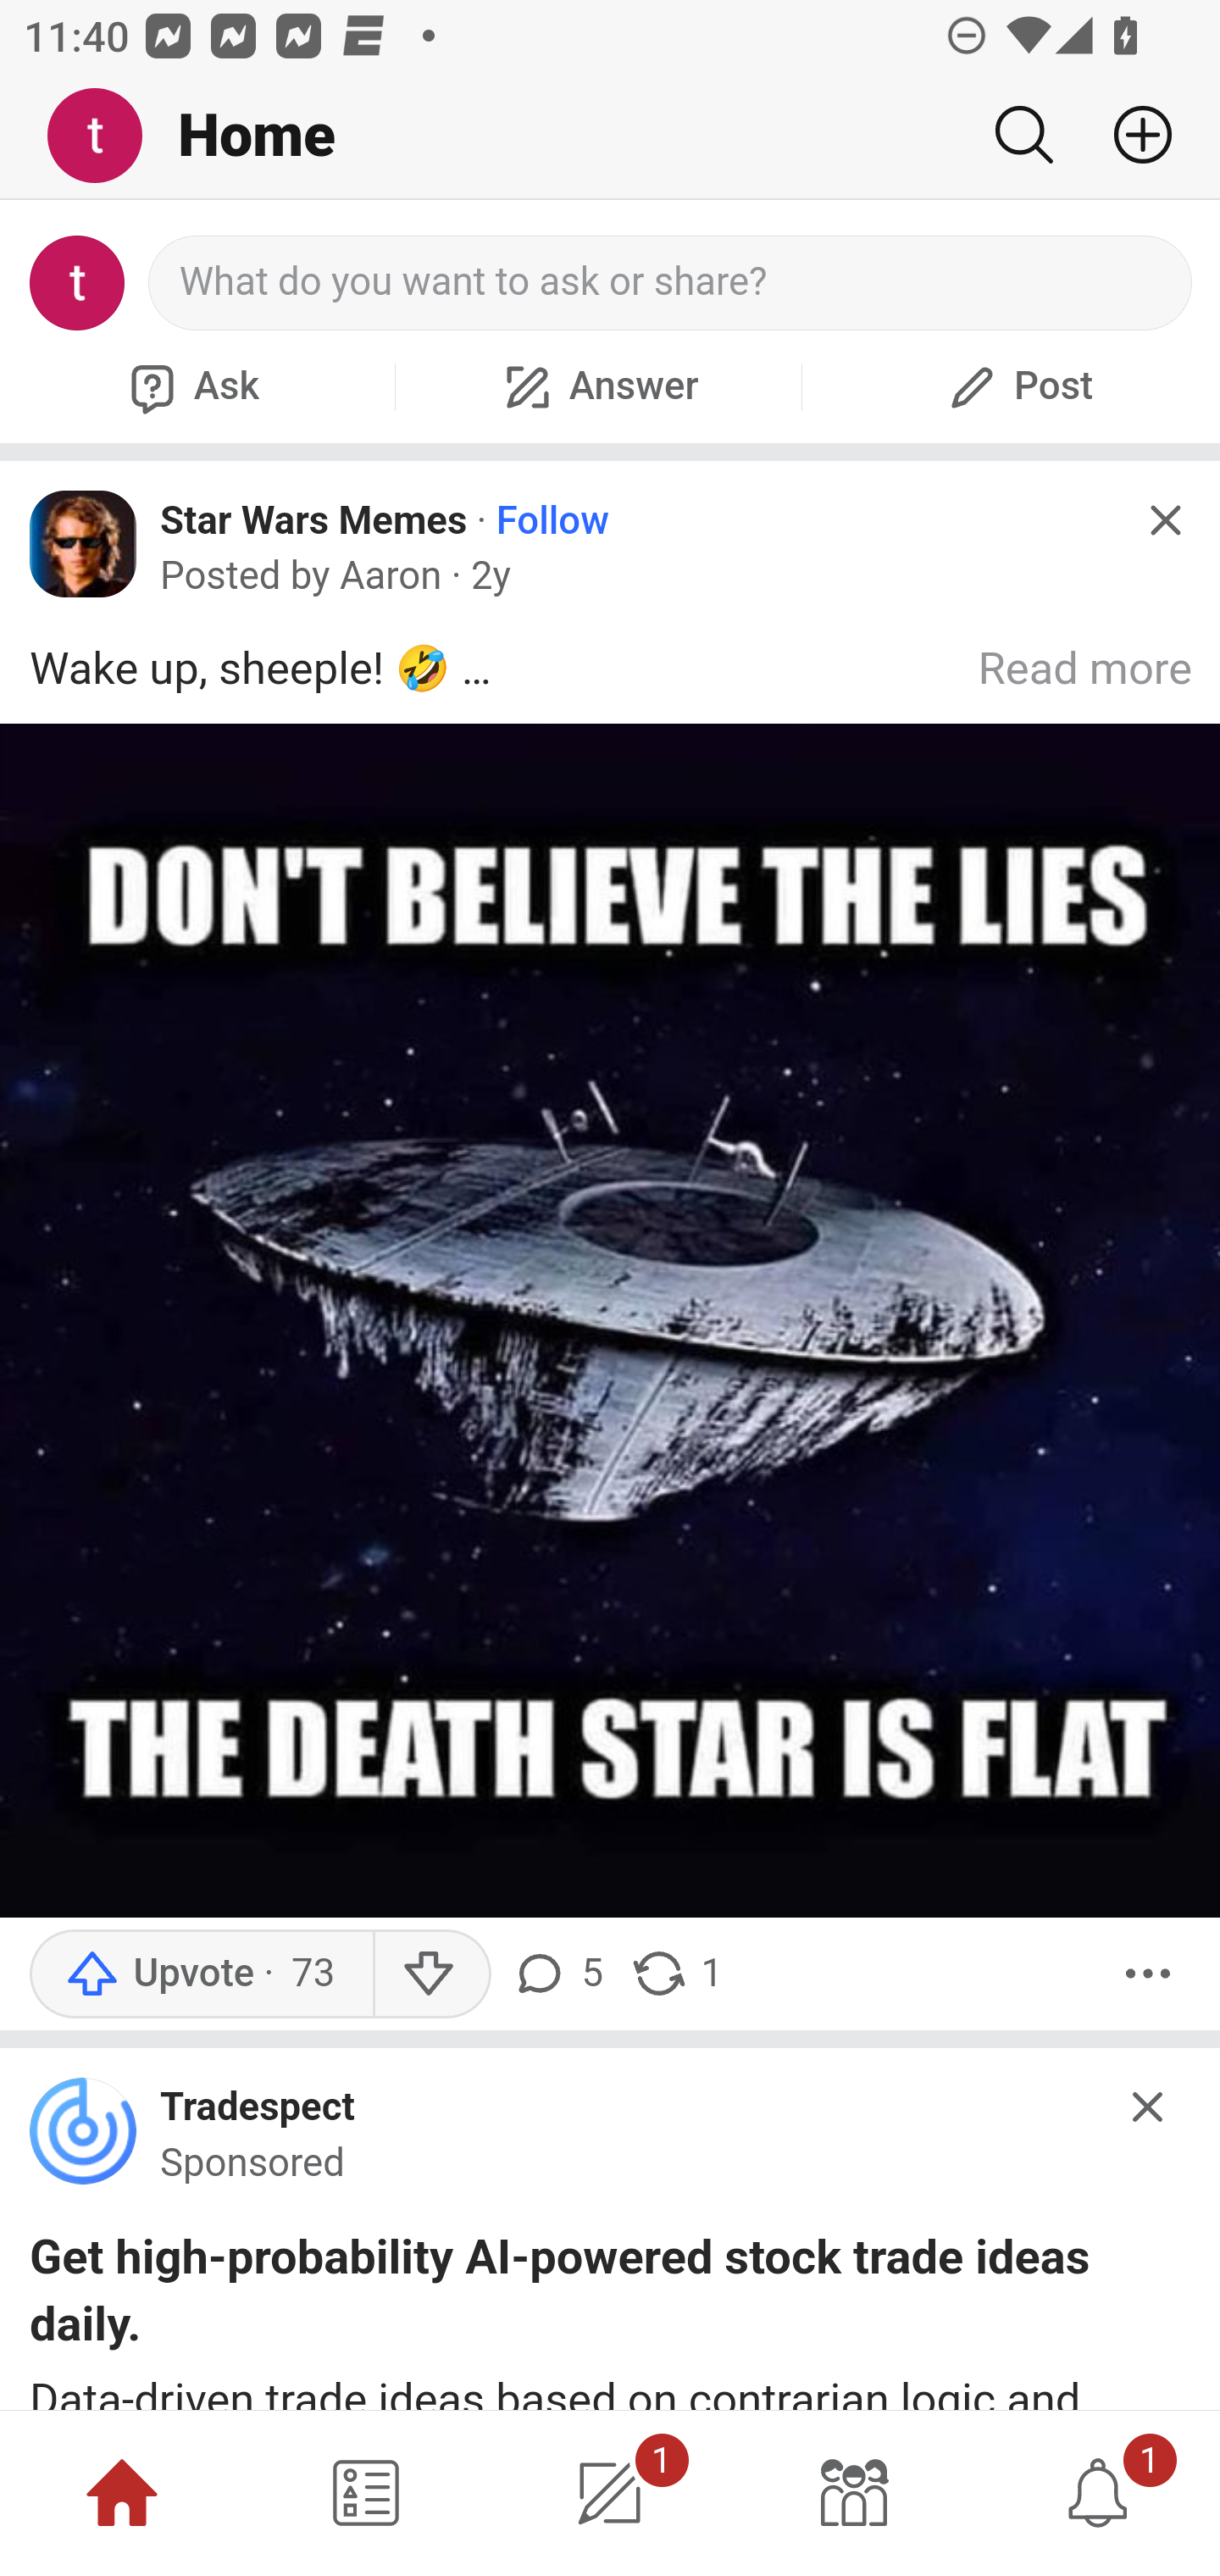 This screenshot has width=1220, height=2576. What do you see at coordinates (671, 283) in the screenshot?
I see `What do you want to ask or share?` at bounding box center [671, 283].